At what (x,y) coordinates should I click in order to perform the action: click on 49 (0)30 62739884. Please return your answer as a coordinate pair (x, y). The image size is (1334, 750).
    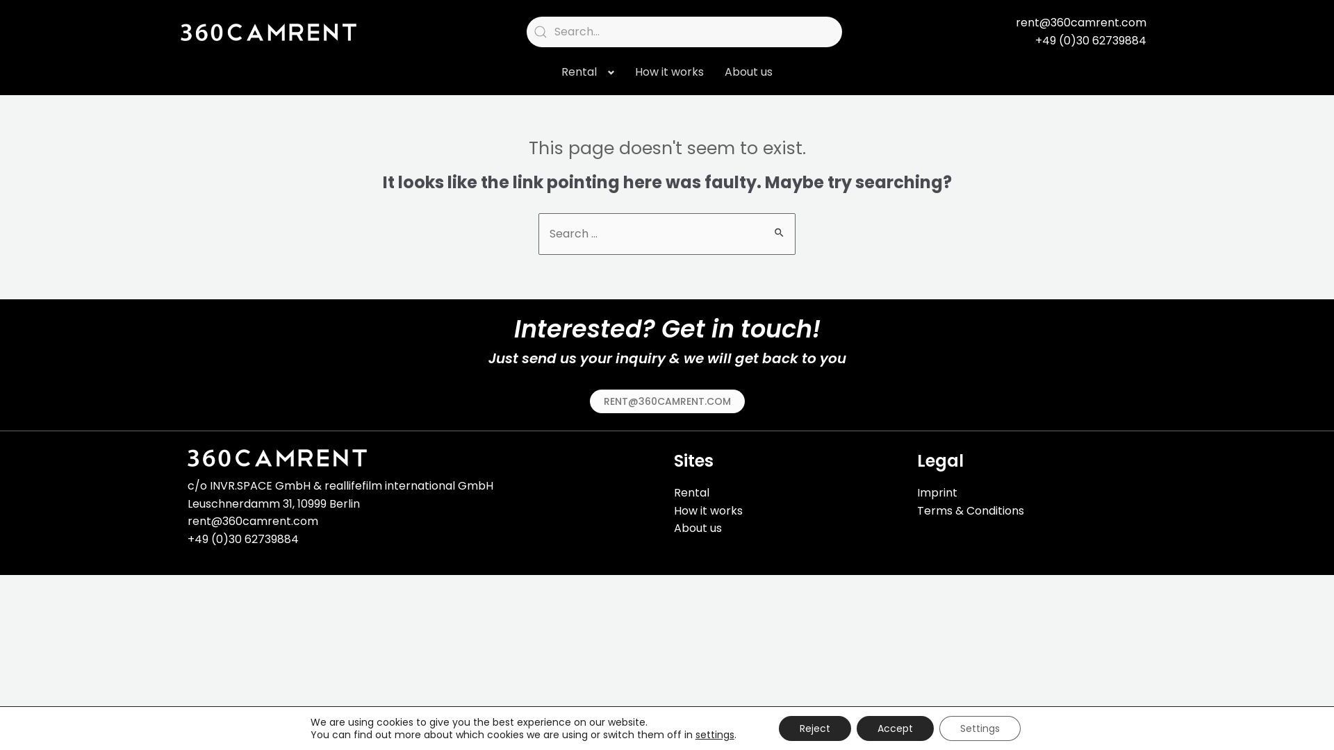
    Looking at the image, I should click on (247, 539).